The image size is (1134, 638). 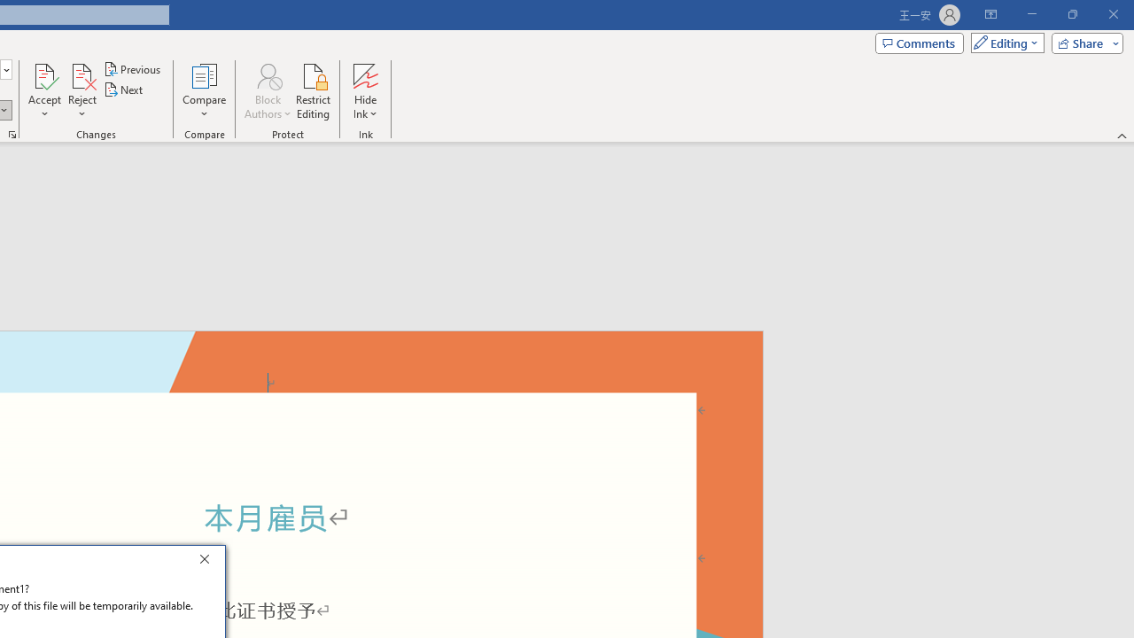 I want to click on Next, so click(x=124, y=90).